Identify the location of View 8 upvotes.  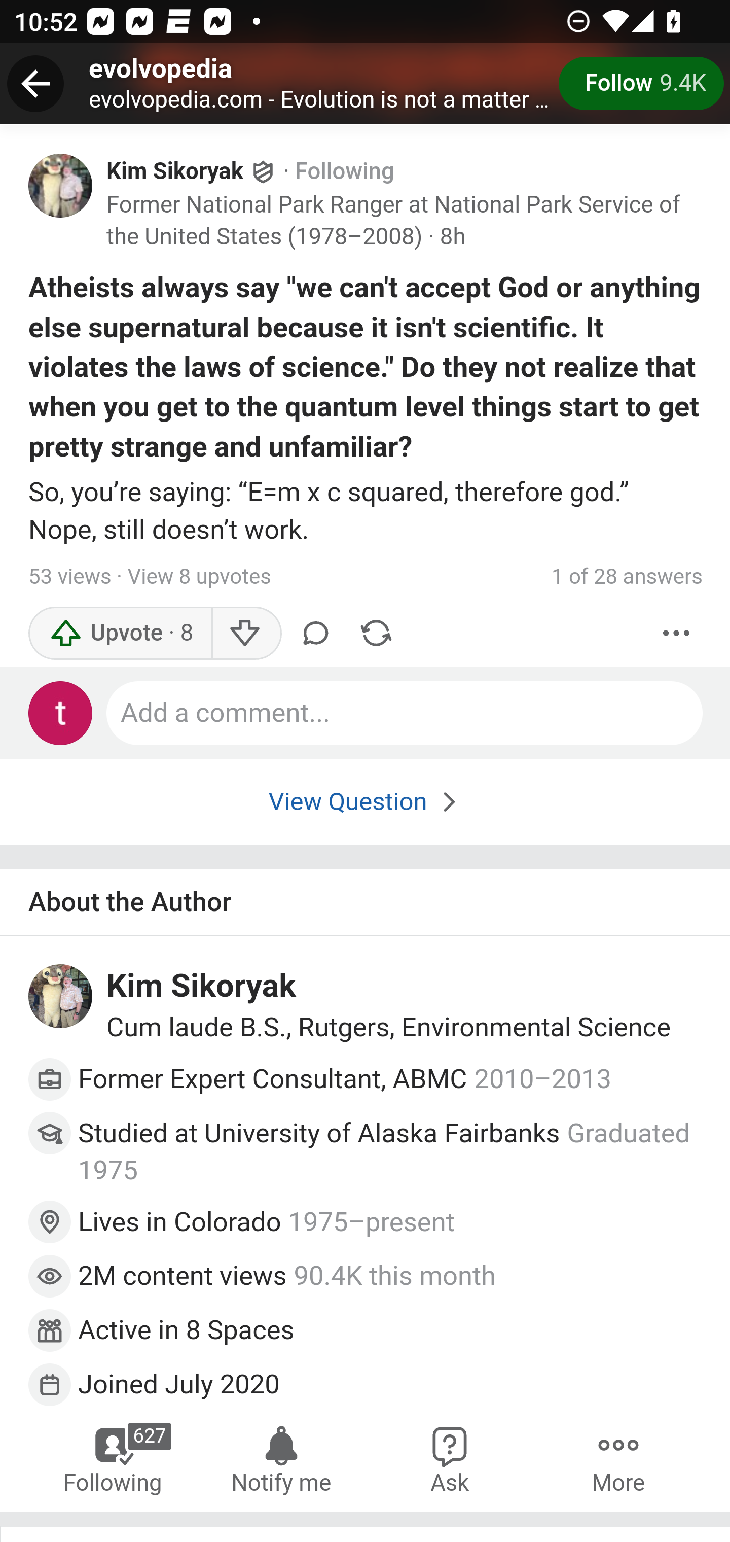
(198, 577).